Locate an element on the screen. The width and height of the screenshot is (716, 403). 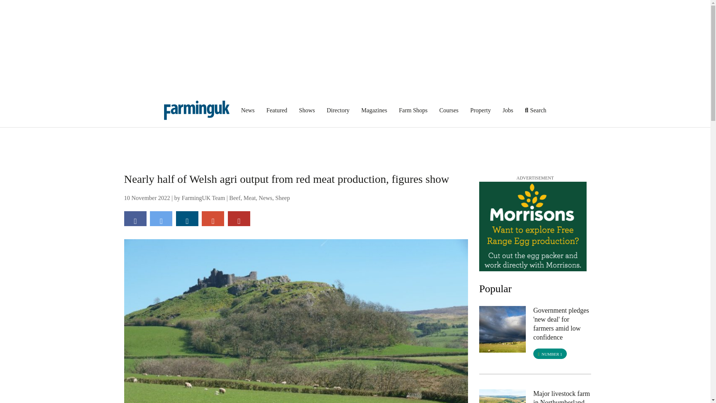
3rd party ad content is located at coordinates (355, 144).